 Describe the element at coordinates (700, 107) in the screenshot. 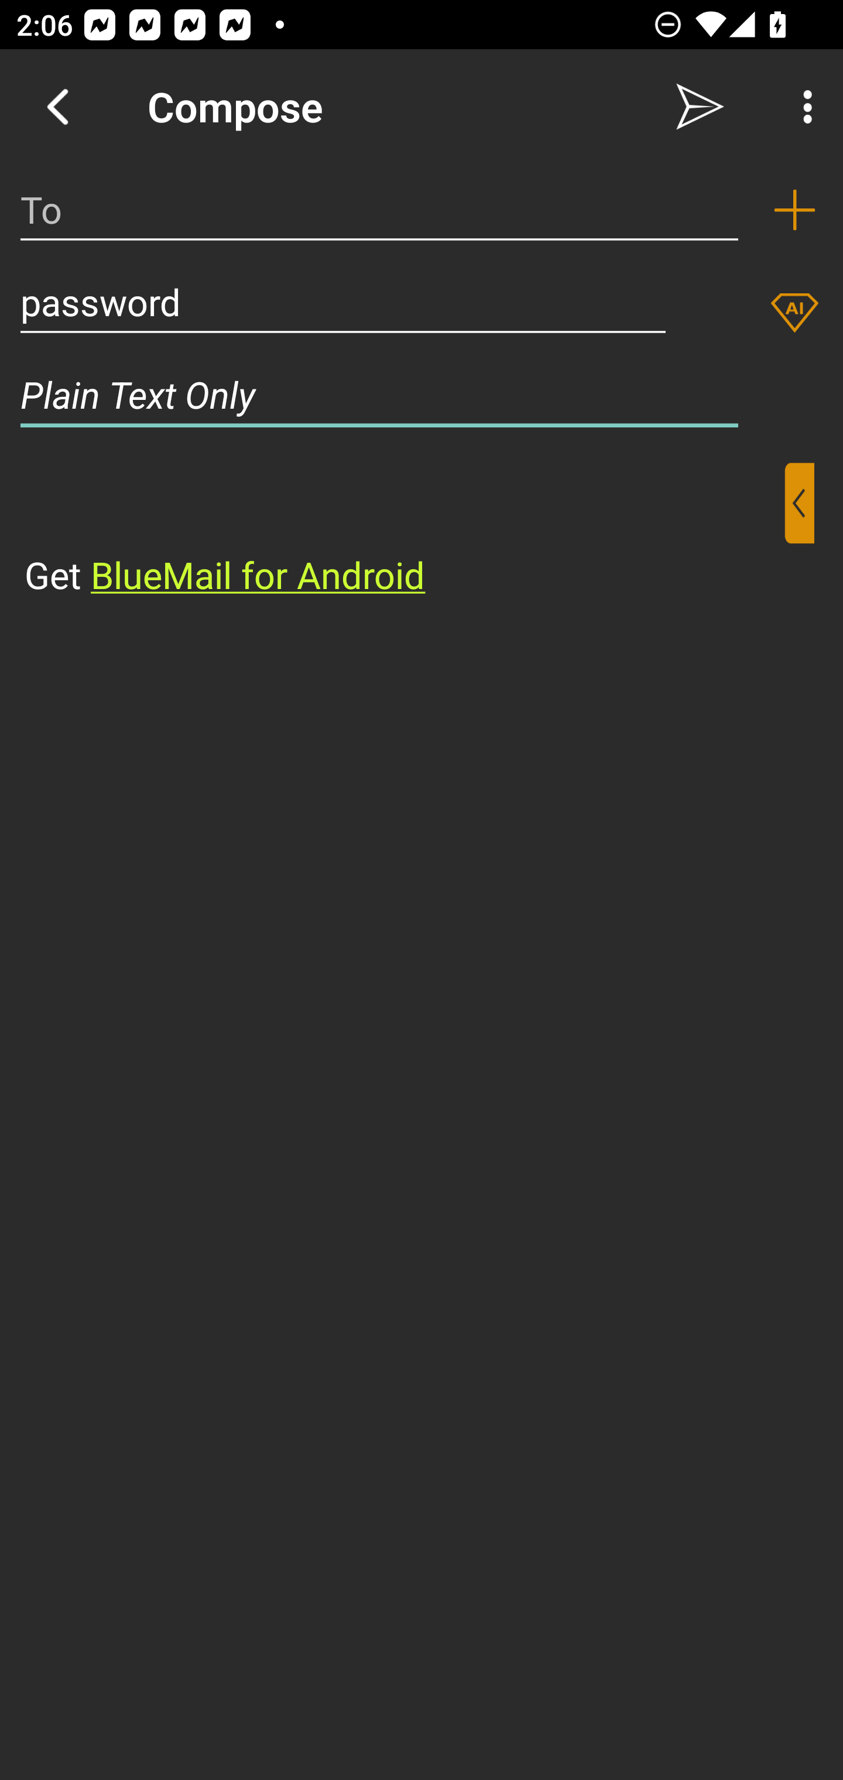

I see `Send` at that location.